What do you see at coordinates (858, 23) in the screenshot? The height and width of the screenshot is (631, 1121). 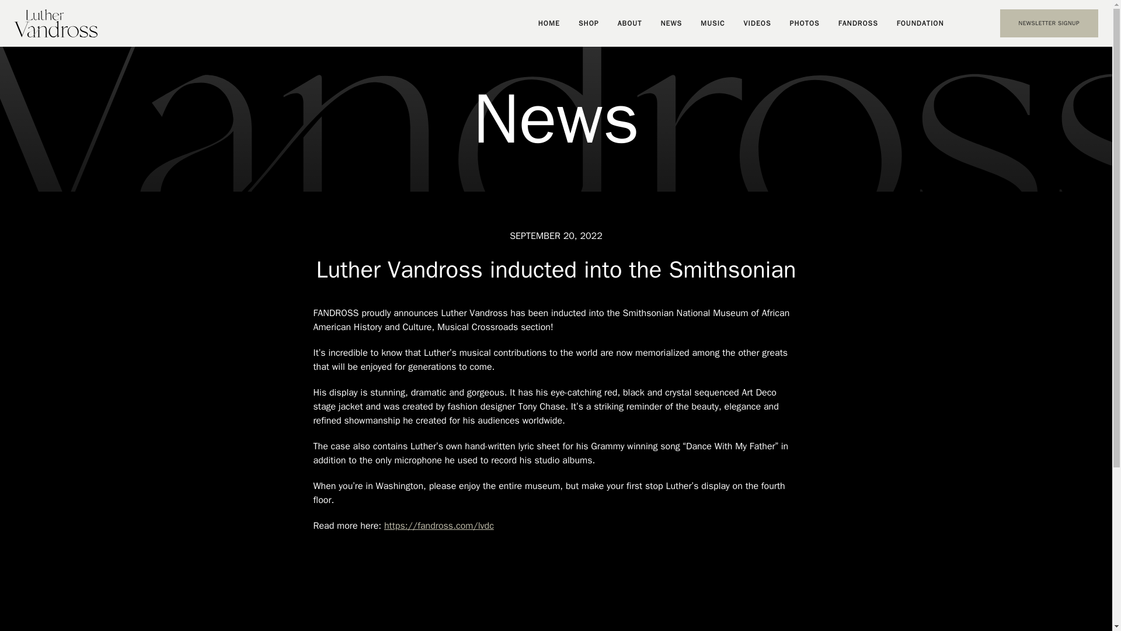 I see `FANDROSS` at bounding box center [858, 23].